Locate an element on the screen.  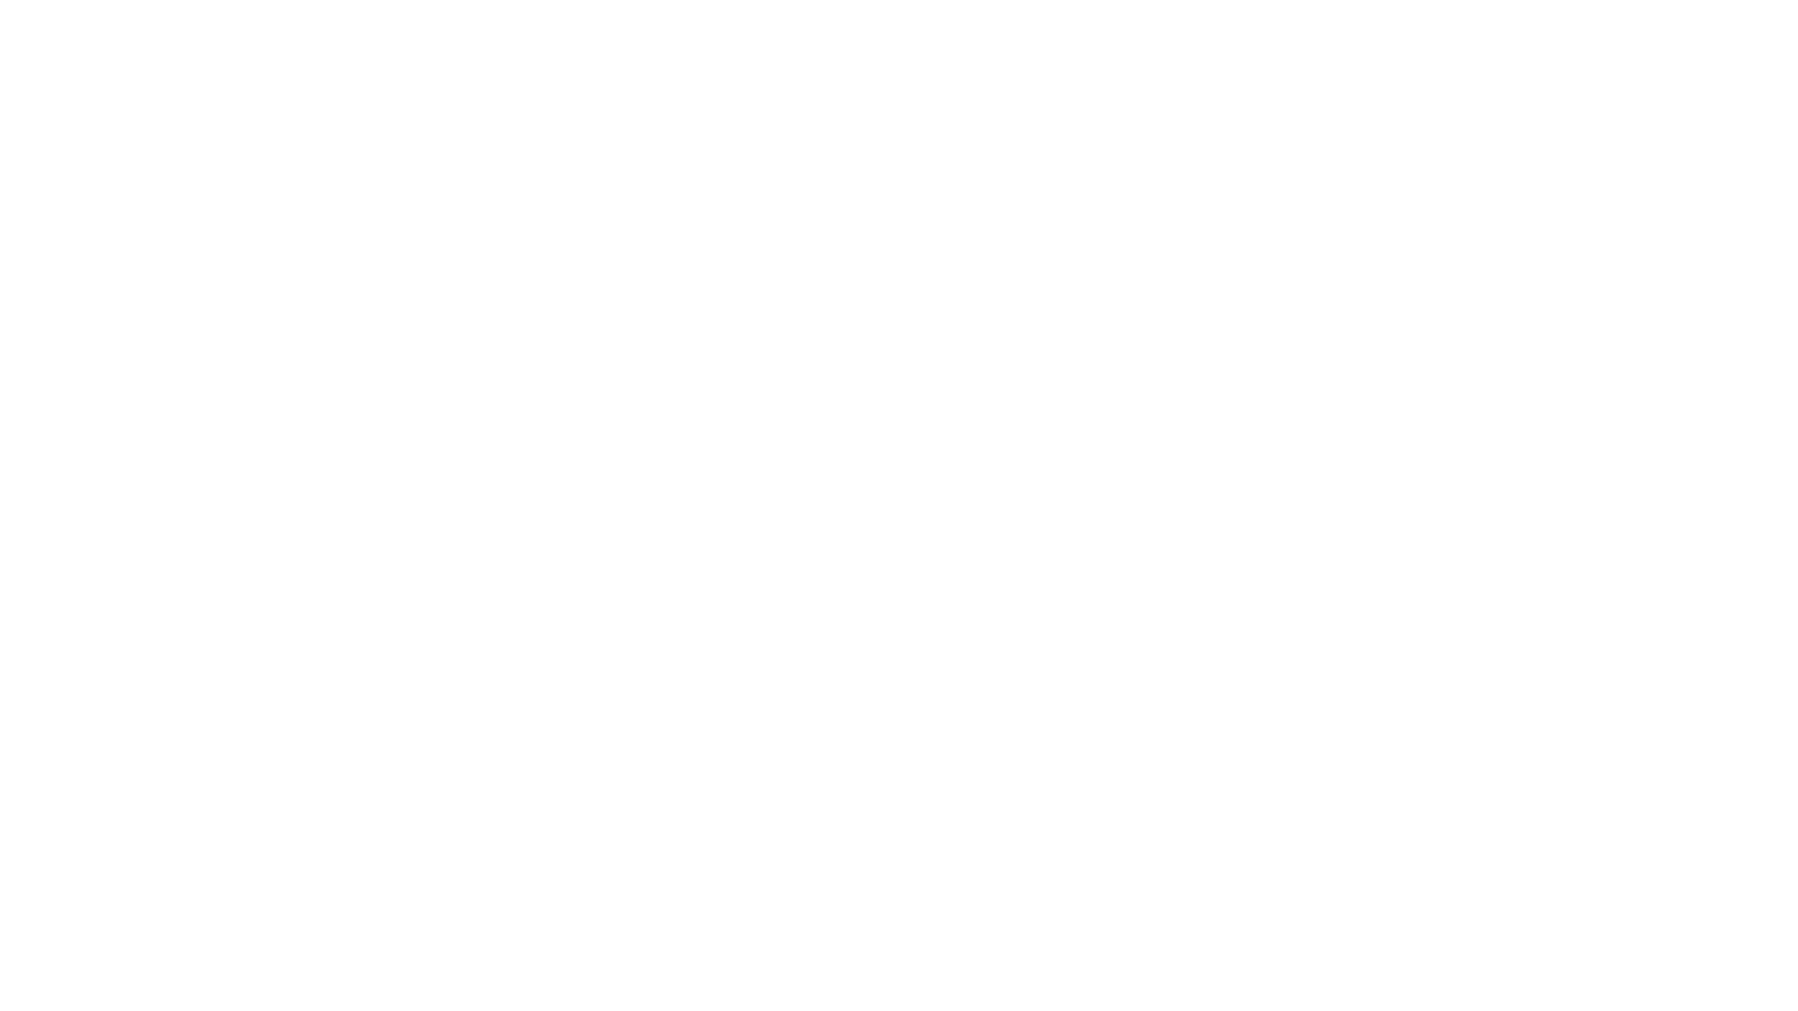
QADIN AYAQQABILARI is located at coordinates (1251, 278).